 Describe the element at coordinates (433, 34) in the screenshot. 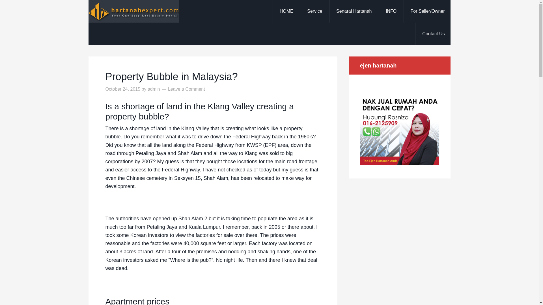

I see `Contact Us` at that location.